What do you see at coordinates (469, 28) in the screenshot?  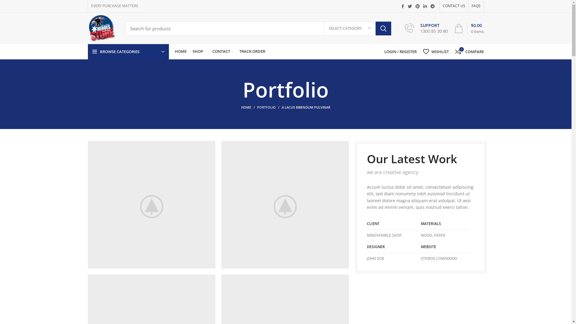 I see `0 items
$0.00` at bounding box center [469, 28].